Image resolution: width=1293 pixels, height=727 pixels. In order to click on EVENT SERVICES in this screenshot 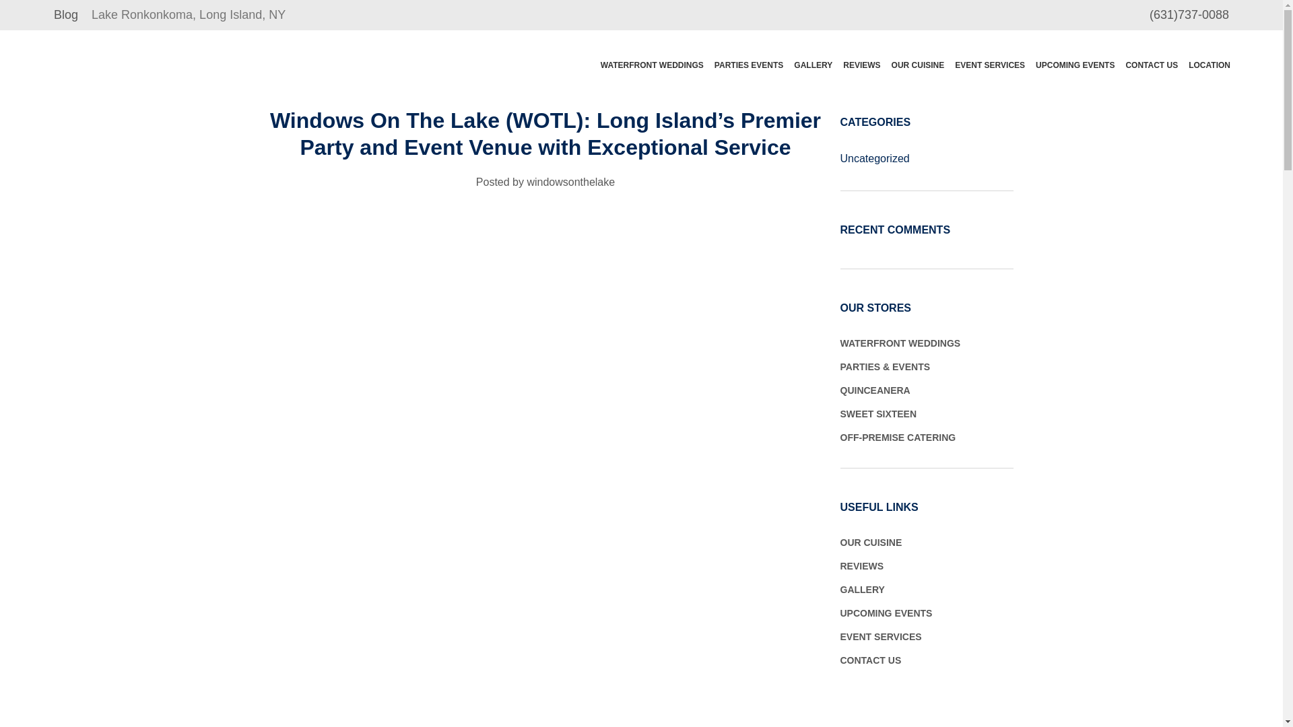, I will do `click(990, 65)`.